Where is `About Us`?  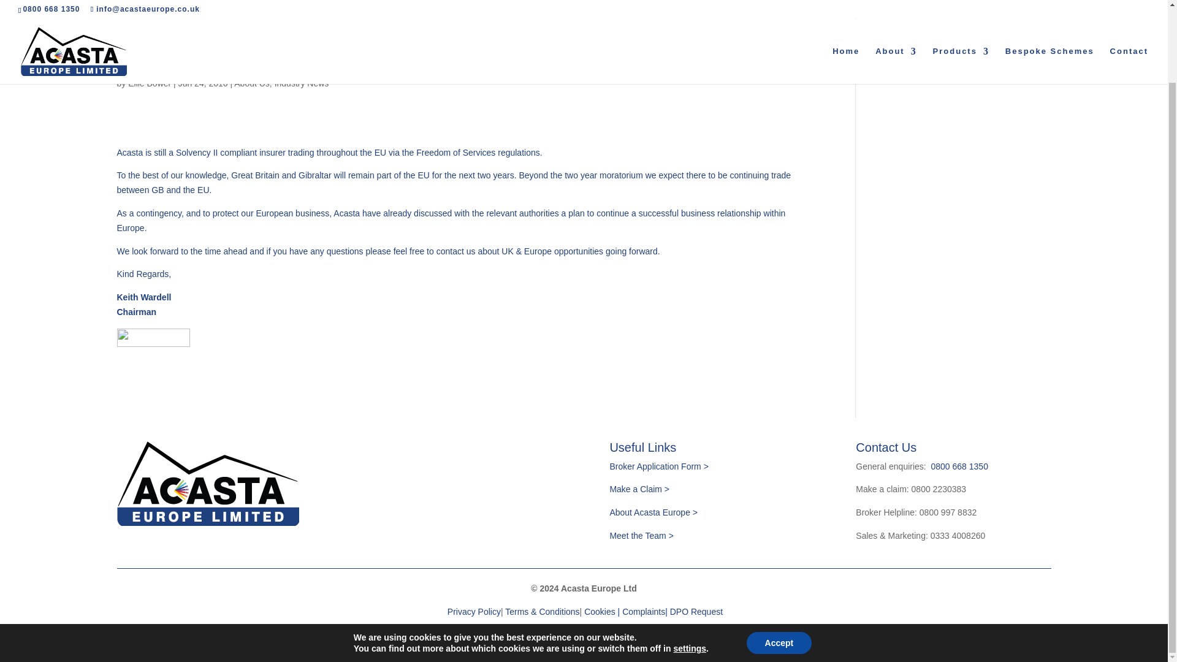
About Us is located at coordinates (251, 83).